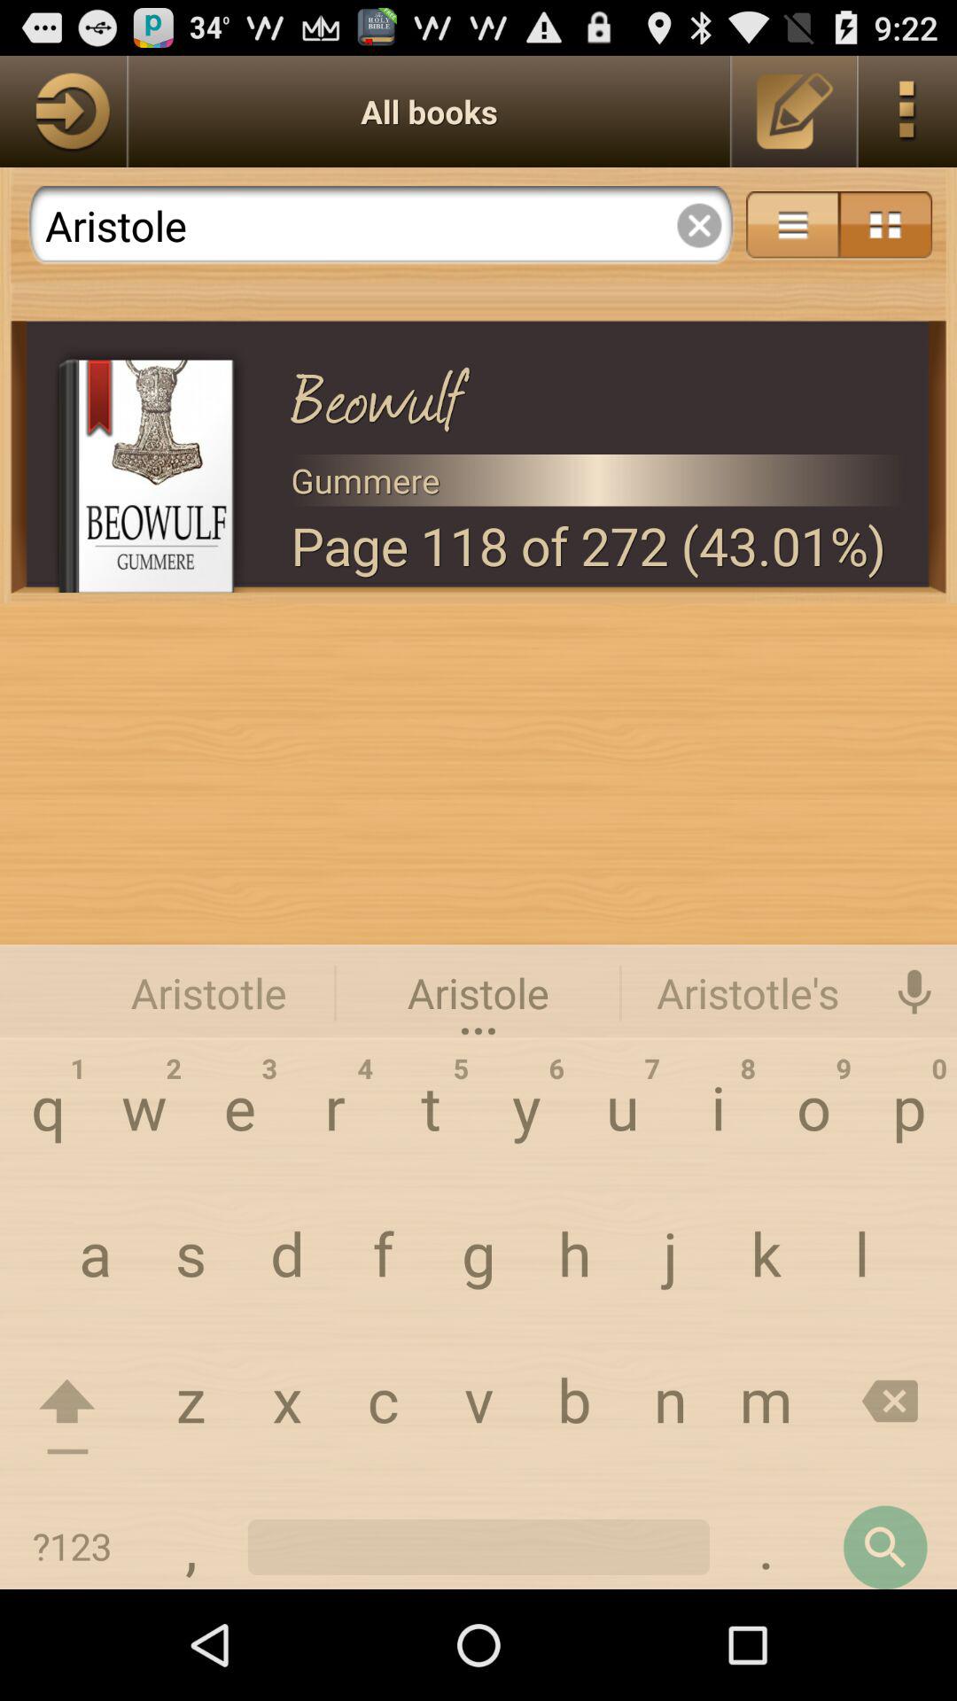 This screenshot has height=1701, width=957. I want to click on more options turned on, so click(792, 225).